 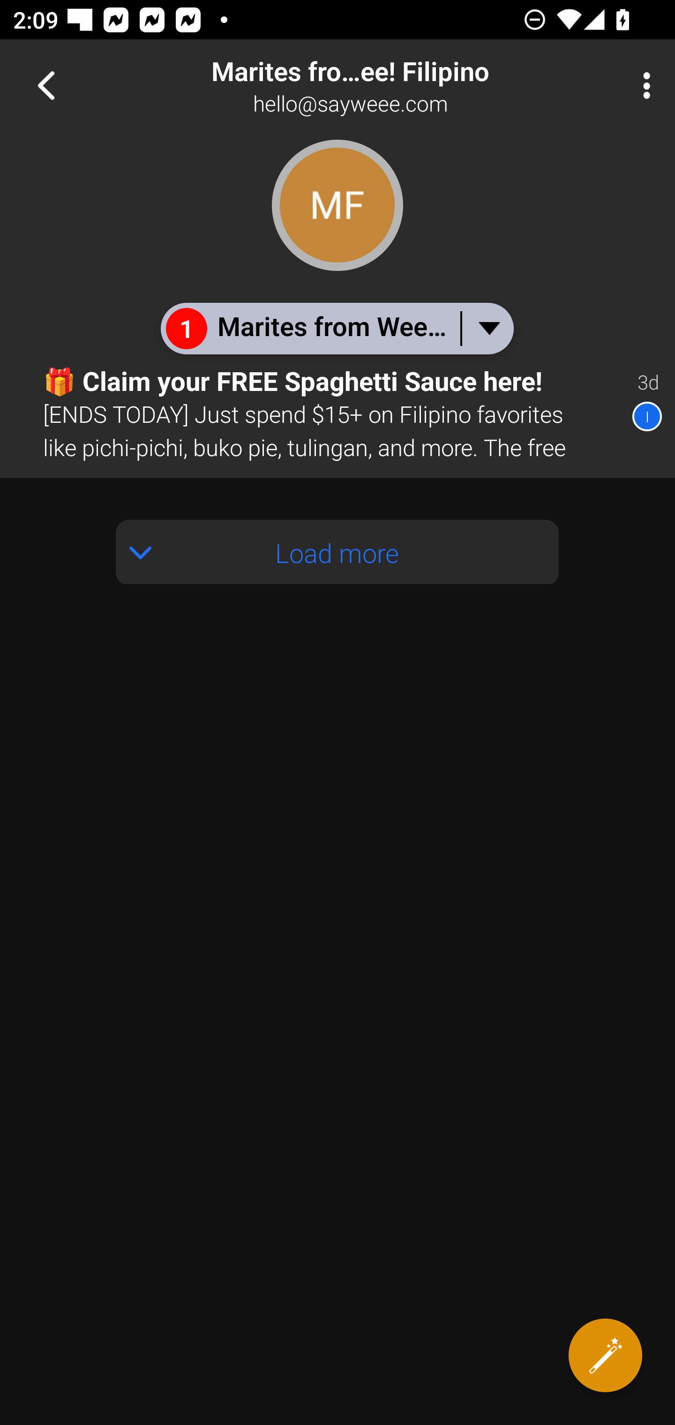 What do you see at coordinates (46, 85) in the screenshot?
I see `Navigate up` at bounding box center [46, 85].